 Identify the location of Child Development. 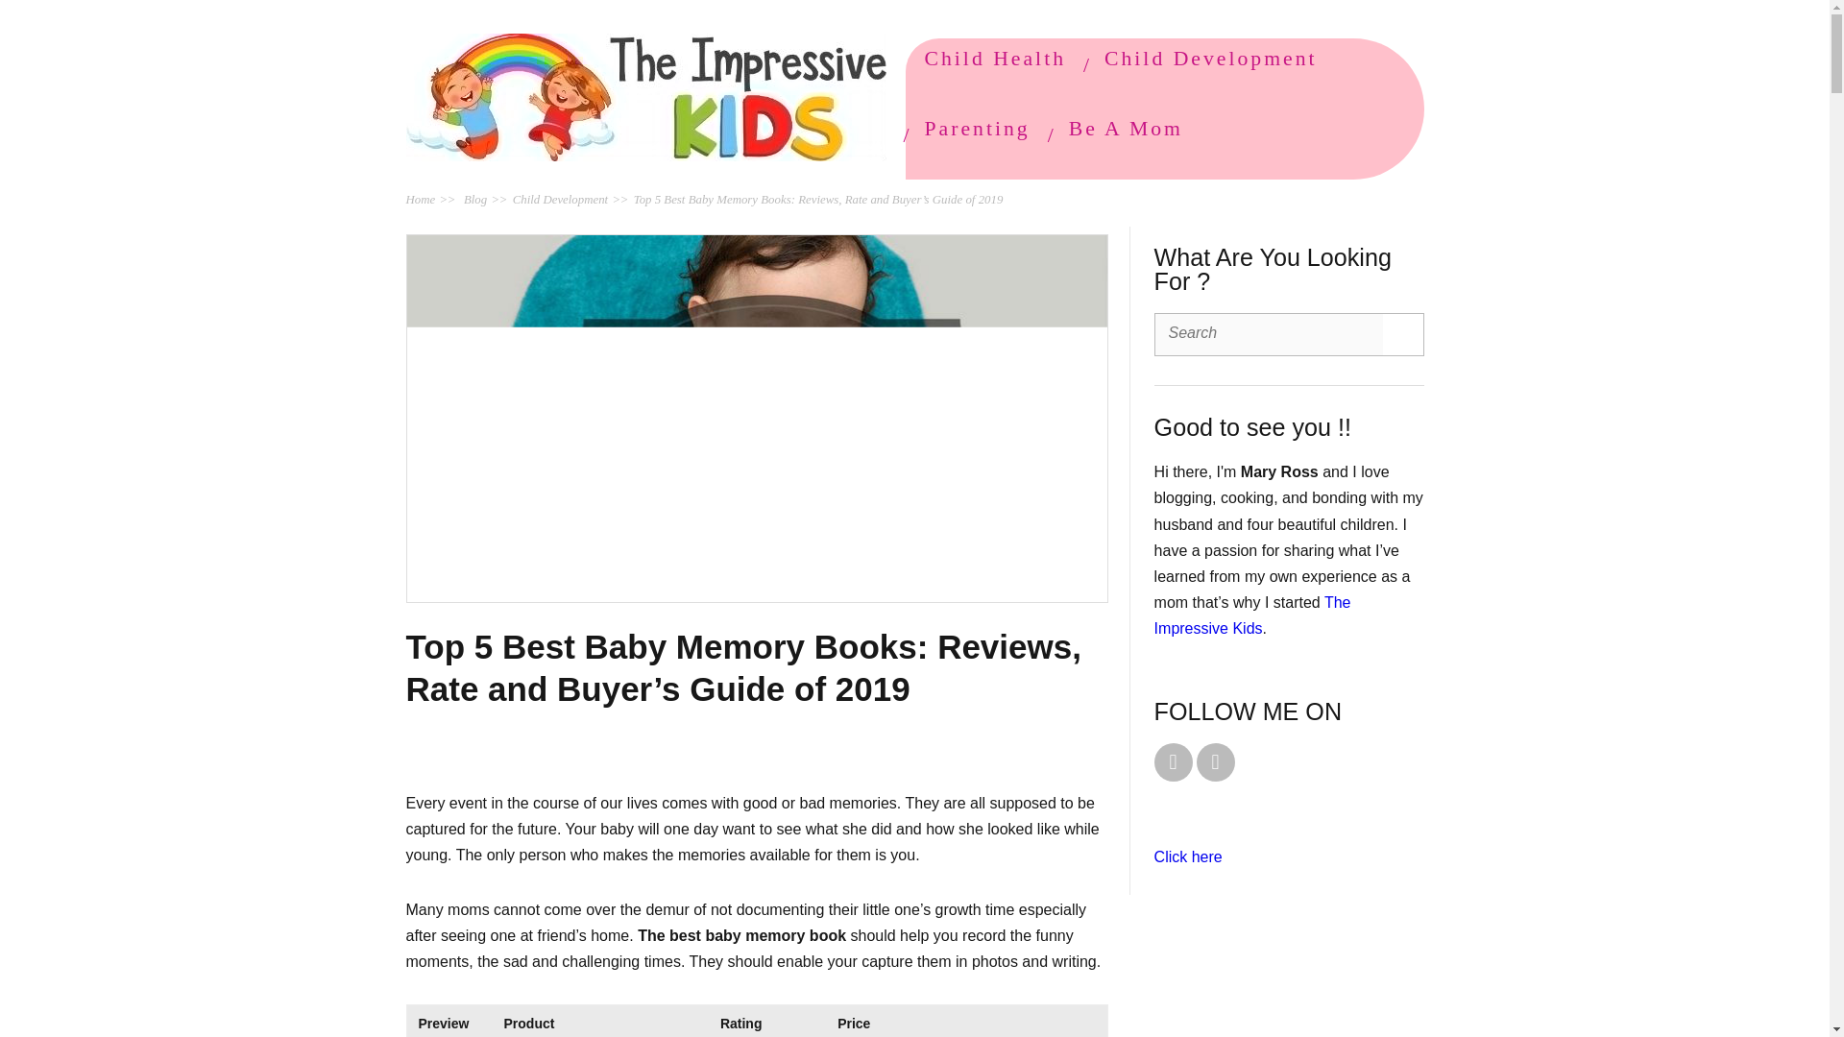
(560, 199).